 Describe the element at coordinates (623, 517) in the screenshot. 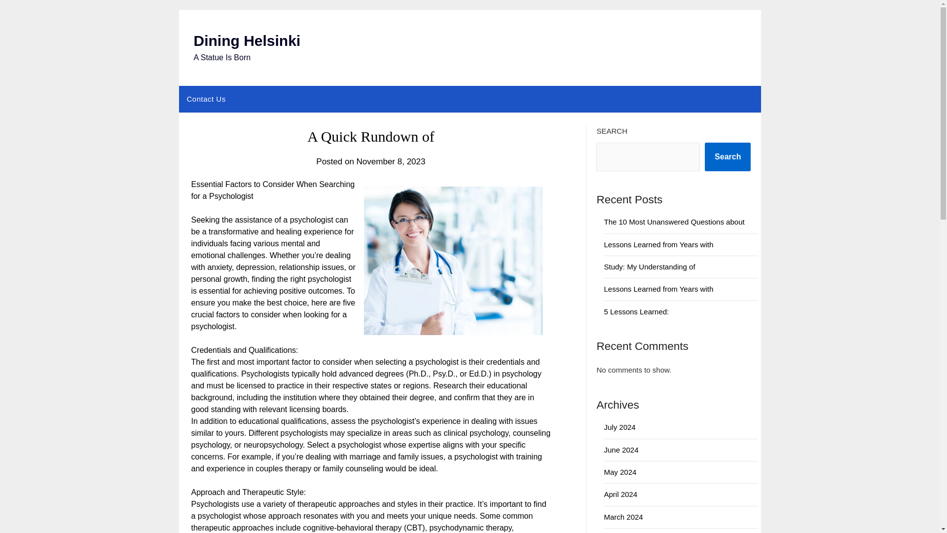

I see `March 2024` at that location.